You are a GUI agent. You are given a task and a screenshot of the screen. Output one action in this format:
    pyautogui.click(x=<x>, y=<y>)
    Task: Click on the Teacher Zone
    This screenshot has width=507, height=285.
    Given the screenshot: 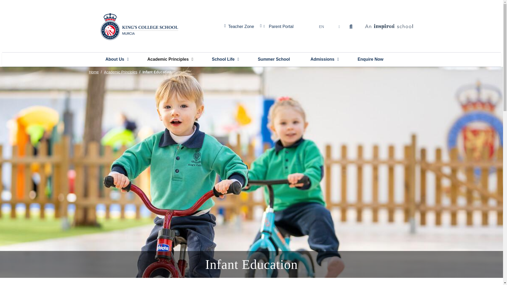 What is the action you would take?
    pyautogui.click(x=241, y=26)
    